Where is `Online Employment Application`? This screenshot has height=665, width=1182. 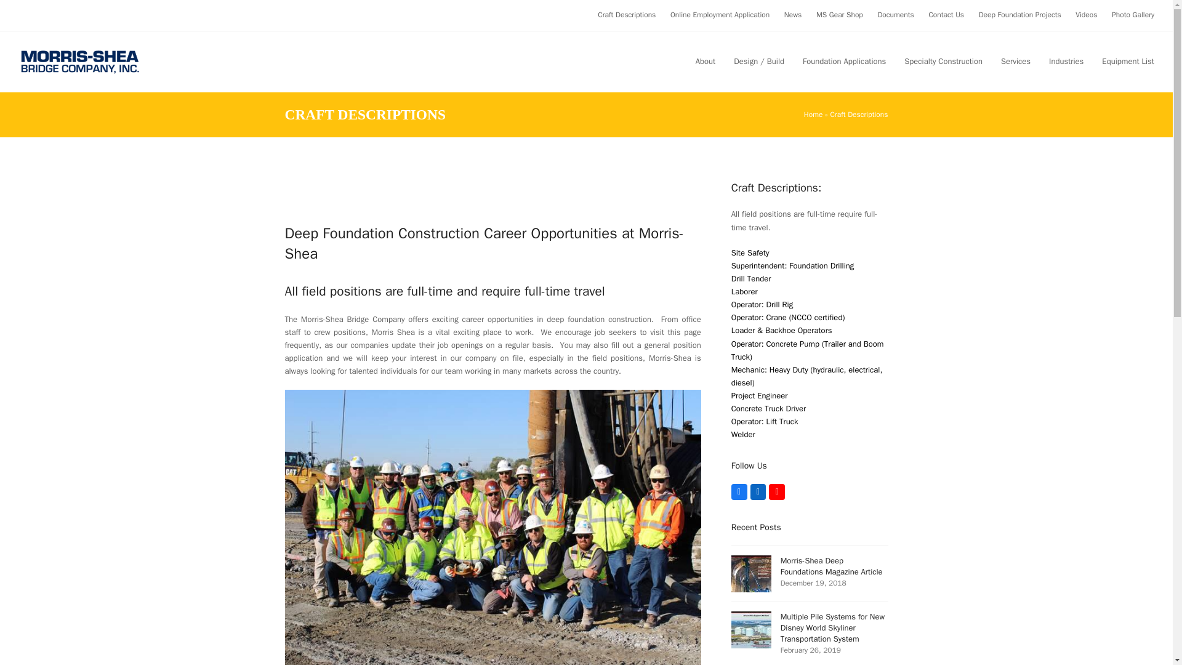
Online Employment Application is located at coordinates (719, 15).